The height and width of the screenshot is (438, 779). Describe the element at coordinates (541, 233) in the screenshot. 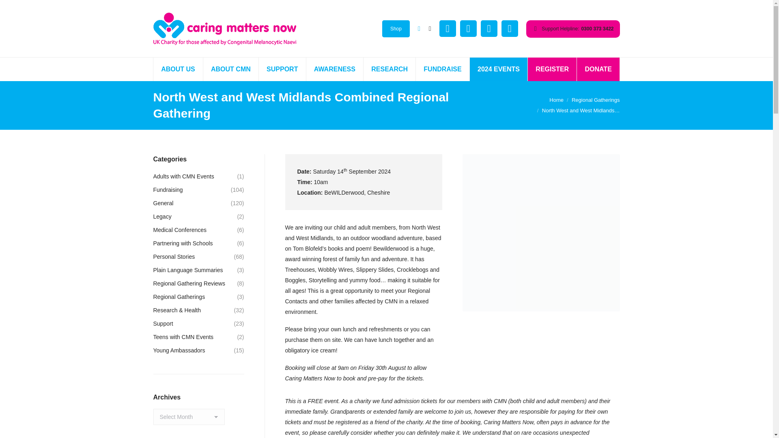

I see `North West and West Midlands Combined Regional Gathering` at that location.